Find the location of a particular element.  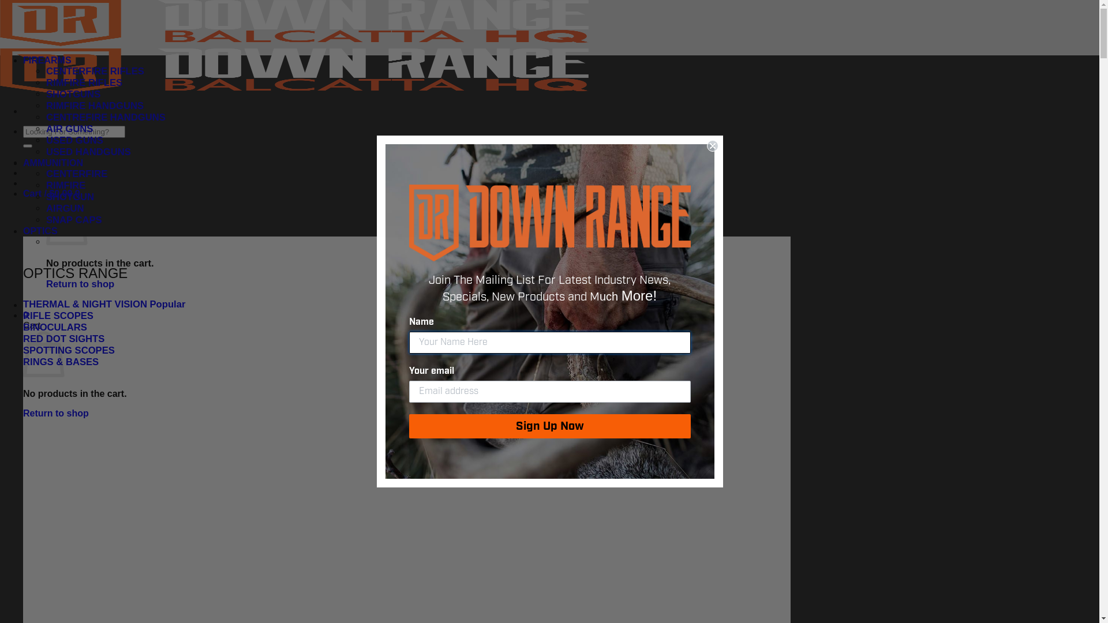

Submit is located at coordinates (16, 6).